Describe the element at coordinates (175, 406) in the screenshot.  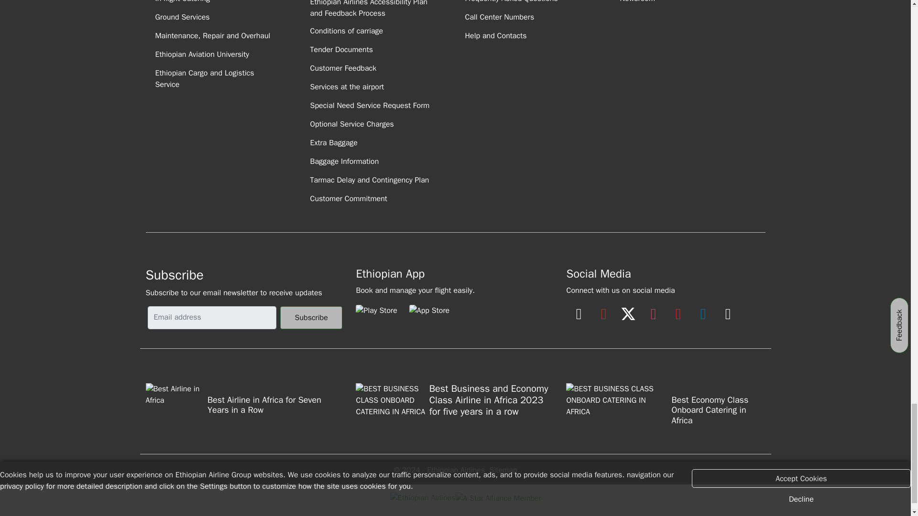
I see `Best Airline in Africa for Five Years in a Row` at that location.